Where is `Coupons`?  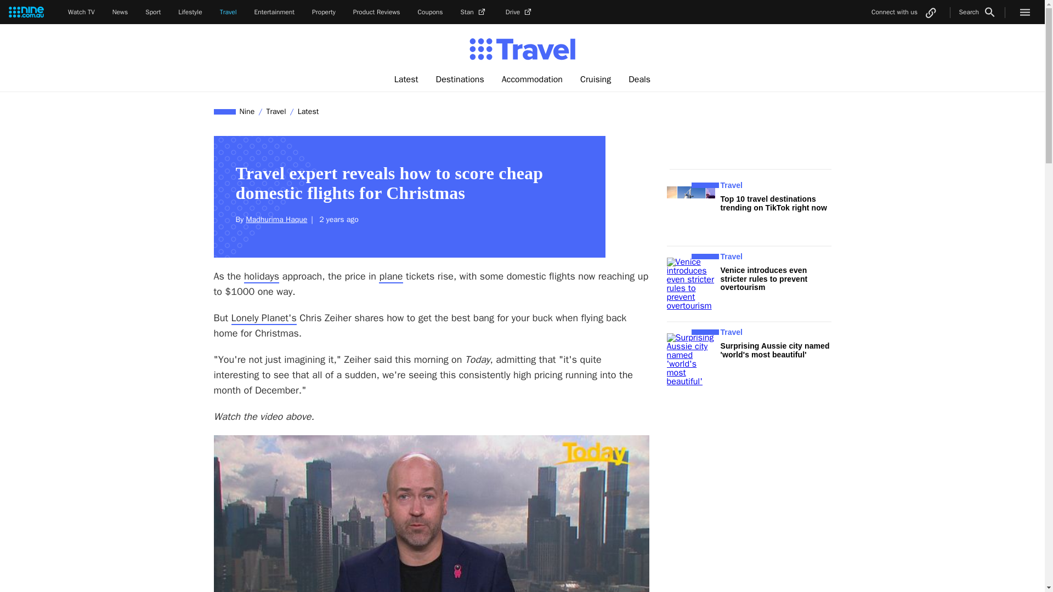
Coupons is located at coordinates (431, 12).